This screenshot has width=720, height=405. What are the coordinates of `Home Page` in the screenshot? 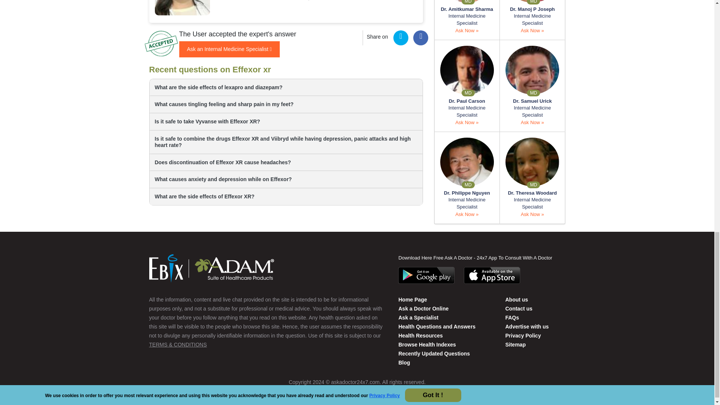 It's located at (412, 299).